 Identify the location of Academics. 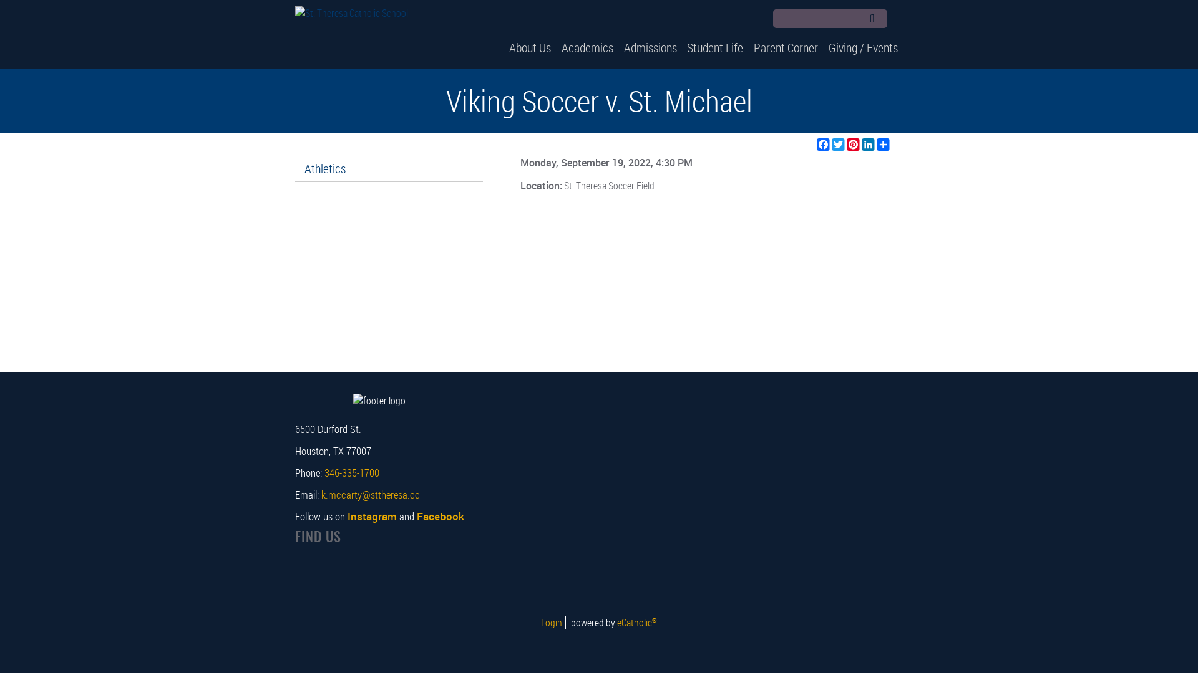
(587, 47).